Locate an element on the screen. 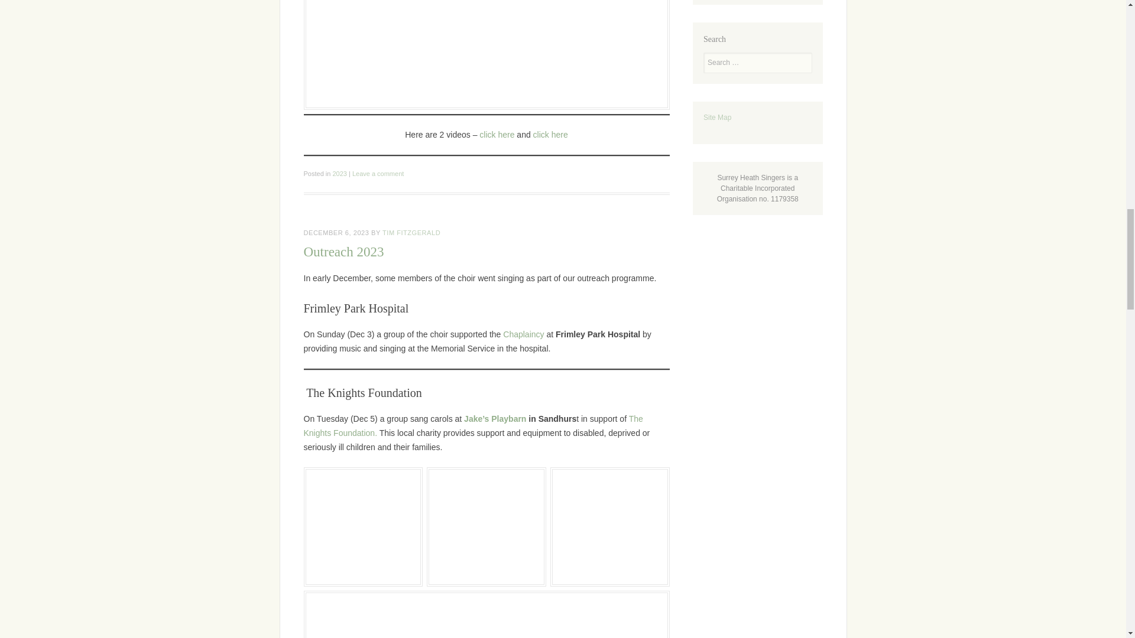 Image resolution: width=1135 pixels, height=638 pixels. click here is located at coordinates (497, 135).